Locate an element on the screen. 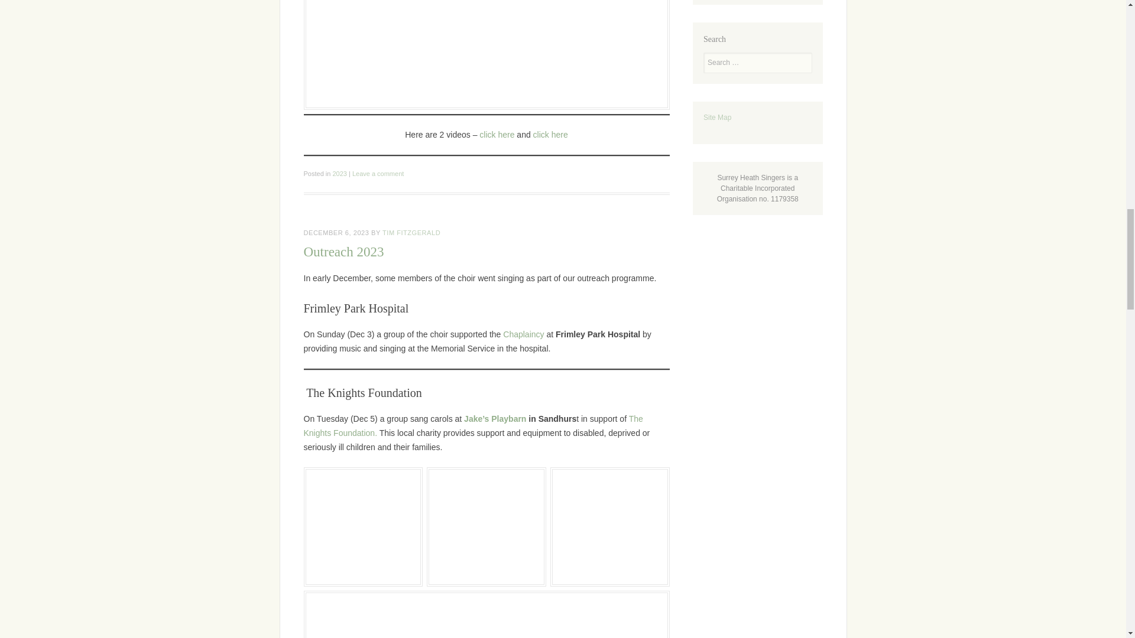 Image resolution: width=1135 pixels, height=638 pixels. click here is located at coordinates (497, 135).